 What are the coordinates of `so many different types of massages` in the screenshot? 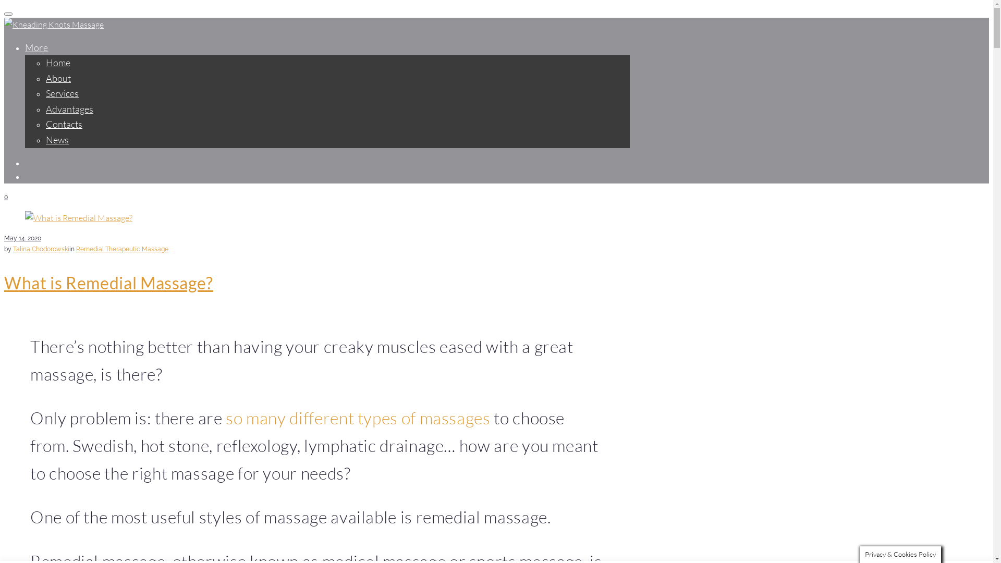 It's located at (358, 418).